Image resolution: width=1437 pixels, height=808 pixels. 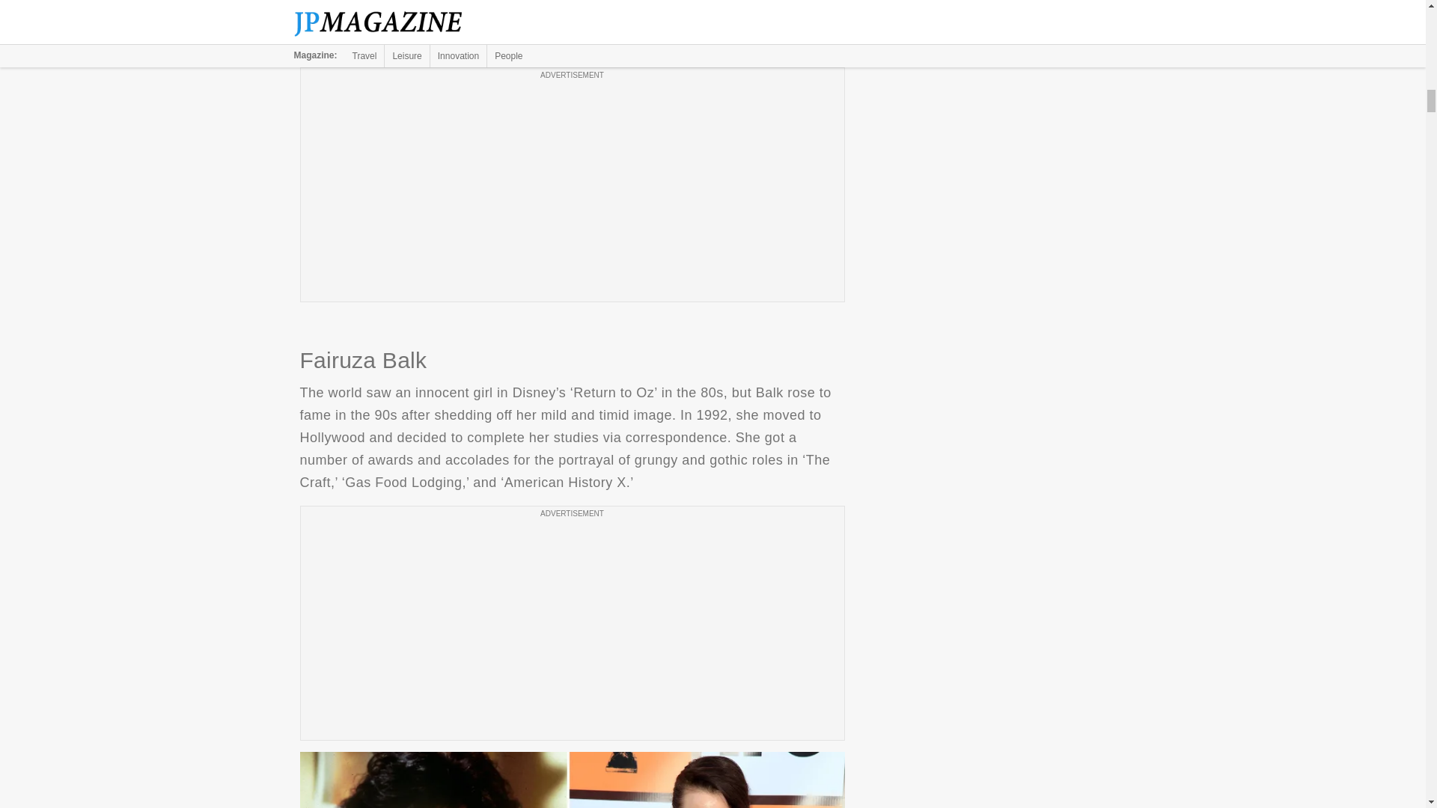 I want to click on Fairuza Balk, so click(x=572, y=780).